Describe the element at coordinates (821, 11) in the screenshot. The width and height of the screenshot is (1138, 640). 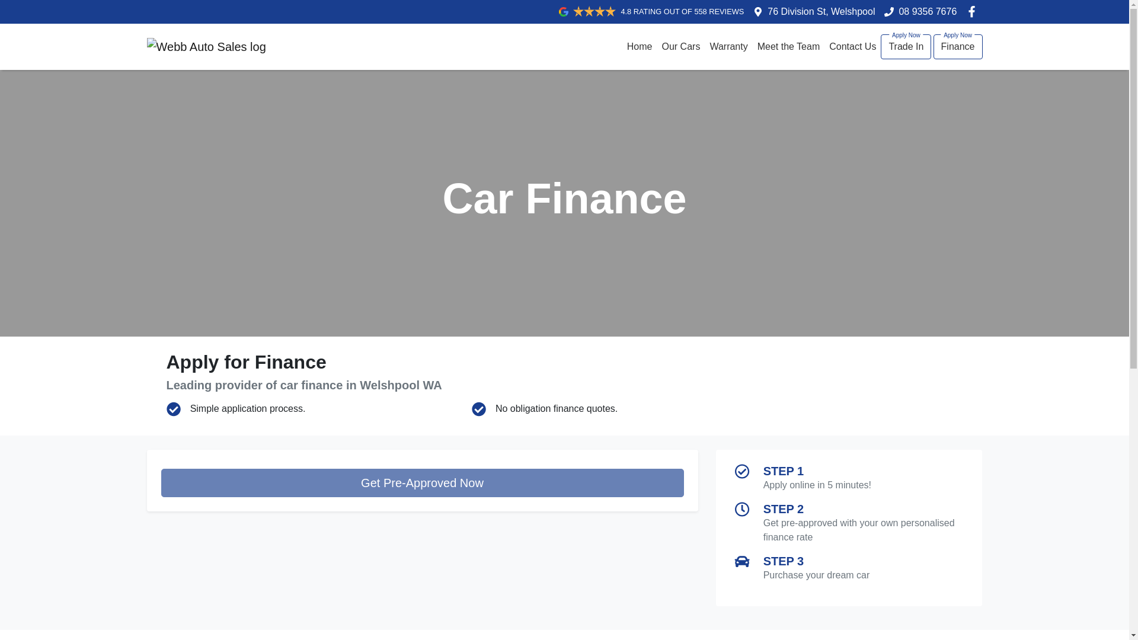
I see `76 Division St, Welshpool` at that location.